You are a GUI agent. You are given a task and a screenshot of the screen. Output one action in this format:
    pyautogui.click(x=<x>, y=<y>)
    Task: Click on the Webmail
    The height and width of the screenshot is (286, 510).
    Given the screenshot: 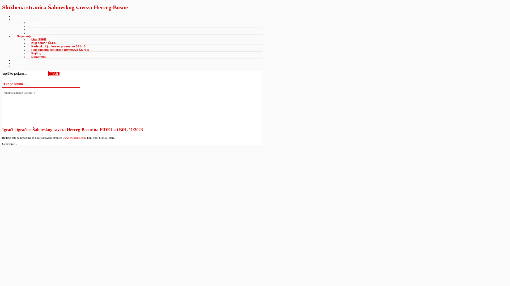 What is the action you would take?
    pyautogui.click(x=37, y=26)
    